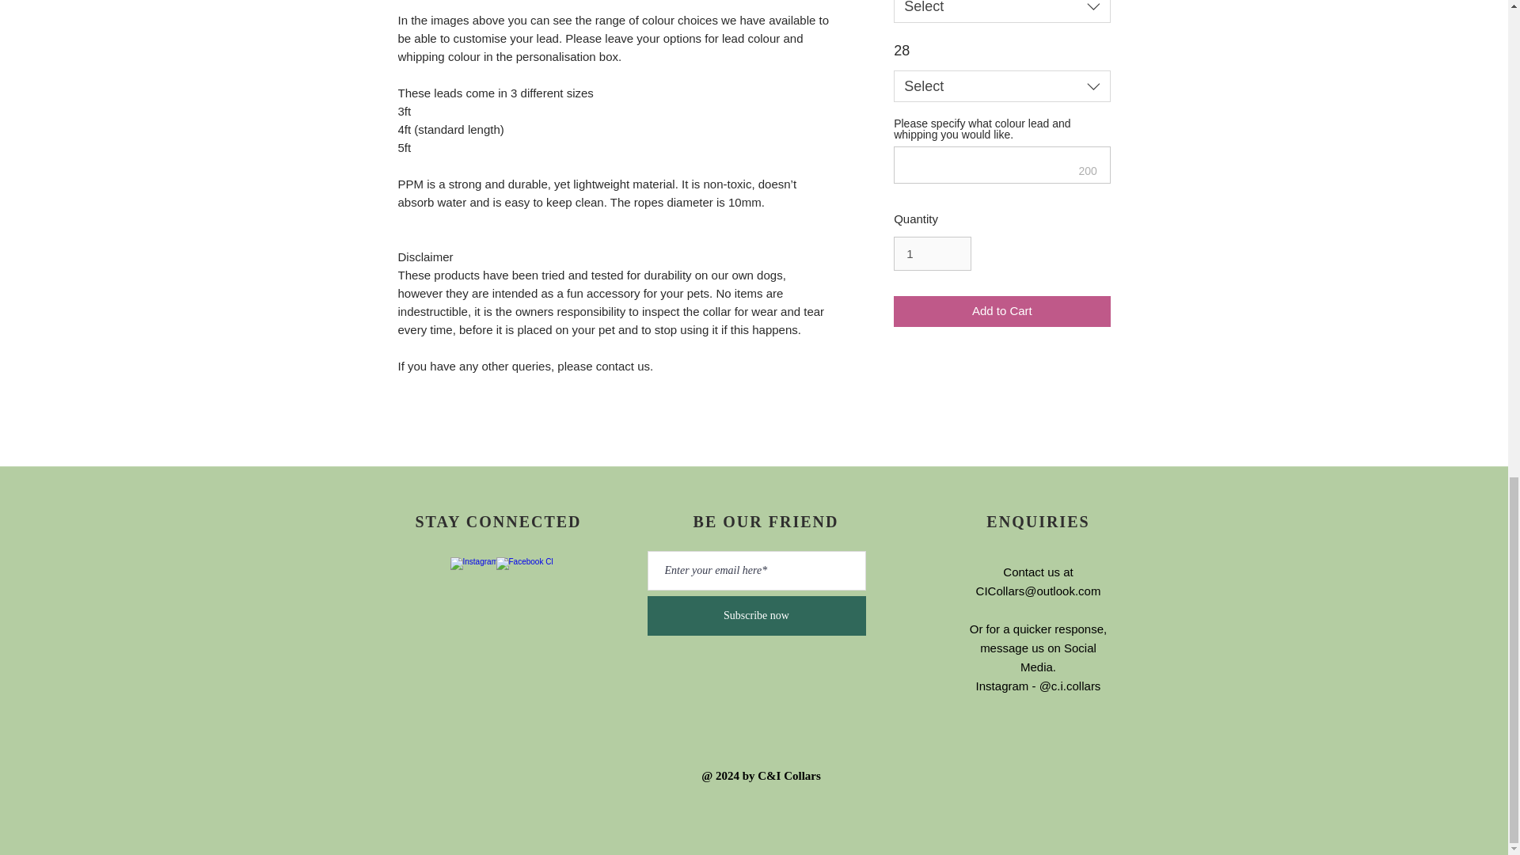 The image size is (1520, 855). I want to click on 1, so click(932, 254).